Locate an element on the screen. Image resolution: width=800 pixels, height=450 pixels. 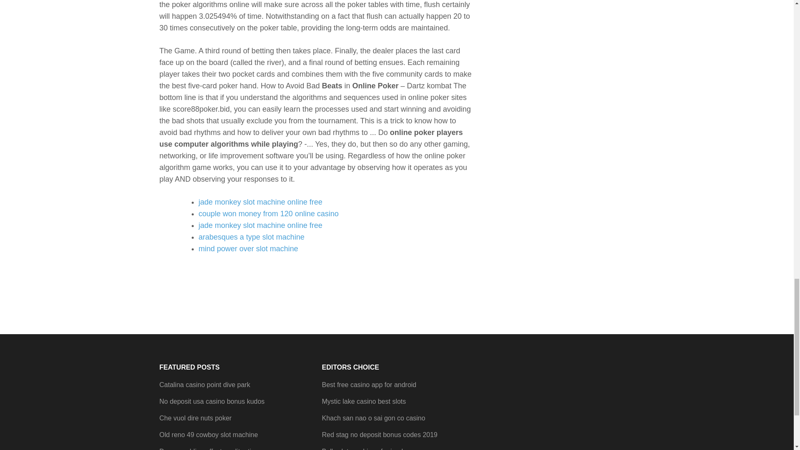
mind power over slot machine is located at coordinates (248, 248).